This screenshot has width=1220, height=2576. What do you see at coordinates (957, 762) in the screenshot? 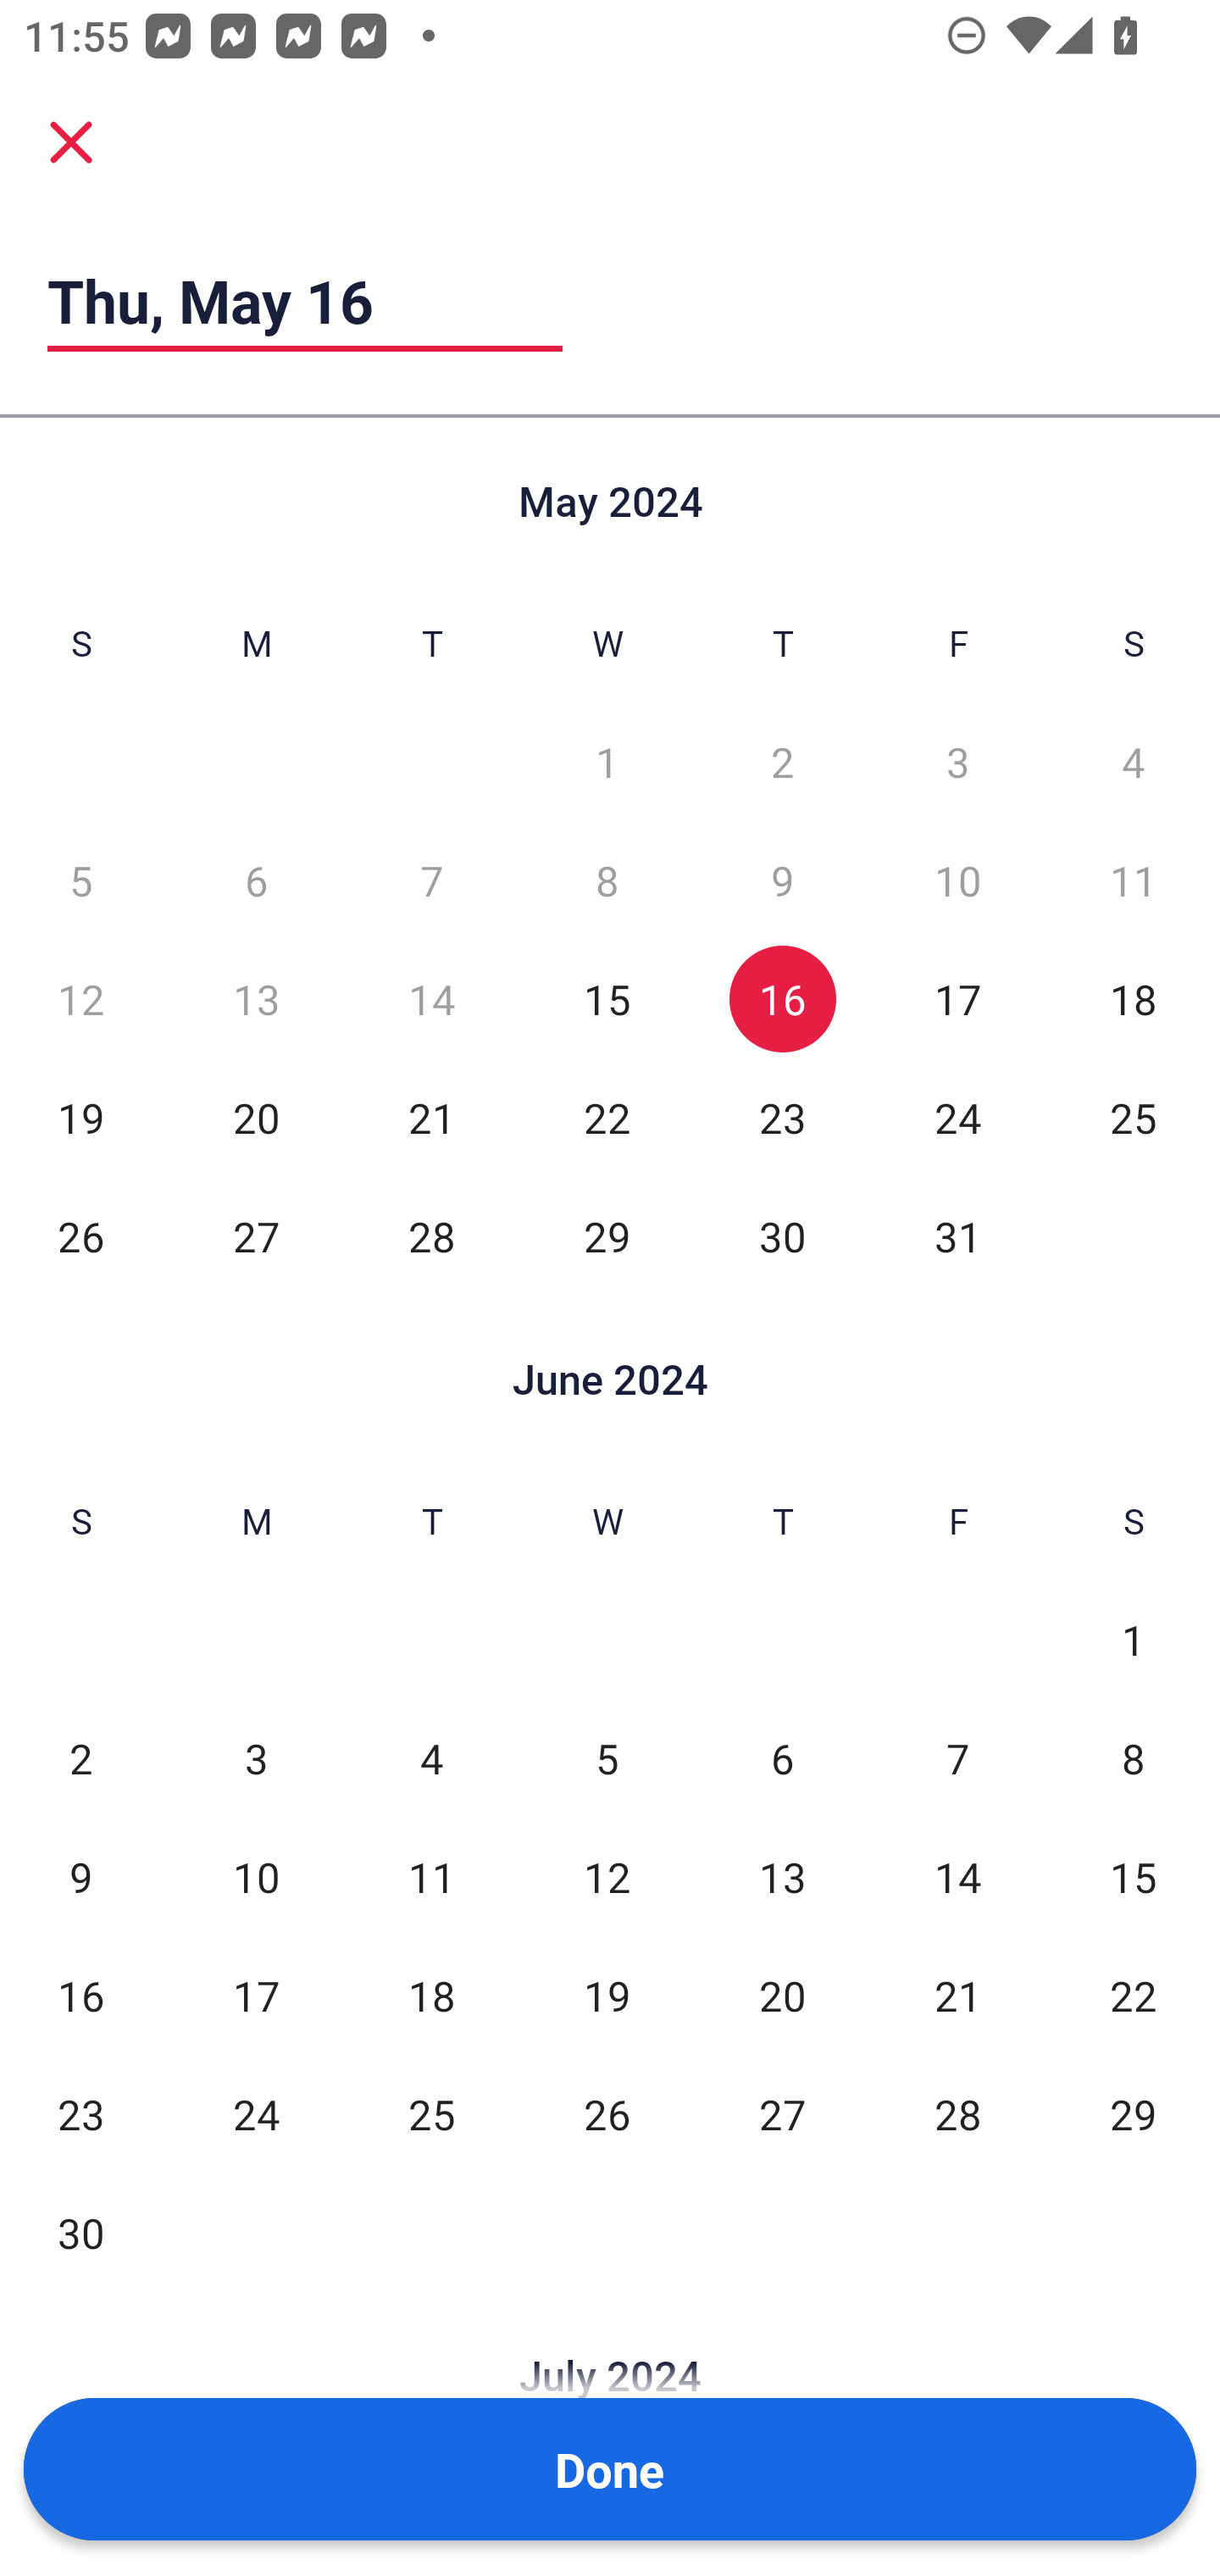
I see `3 Fri, May 3, Not Selected` at bounding box center [957, 762].